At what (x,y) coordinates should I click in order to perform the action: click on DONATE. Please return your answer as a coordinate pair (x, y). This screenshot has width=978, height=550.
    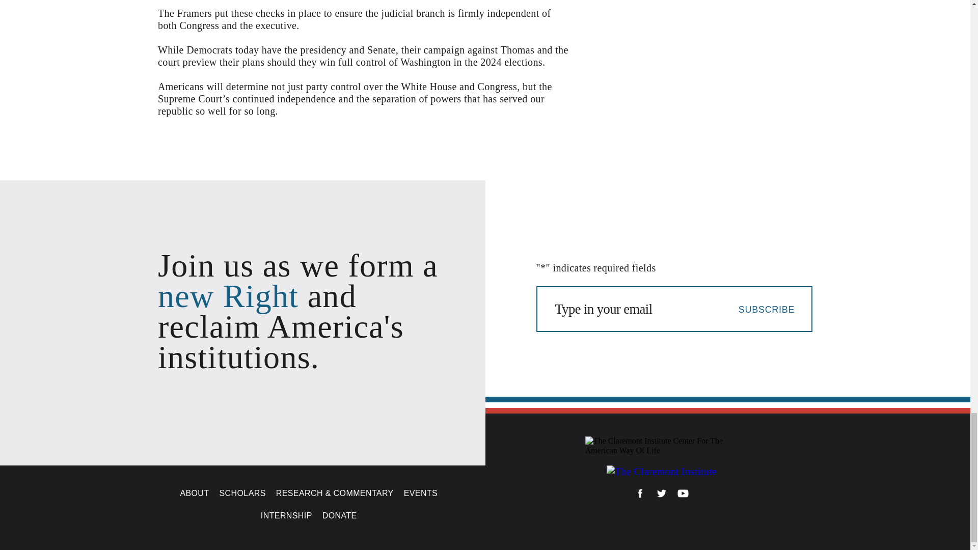
    Looking at the image, I should click on (339, 515).